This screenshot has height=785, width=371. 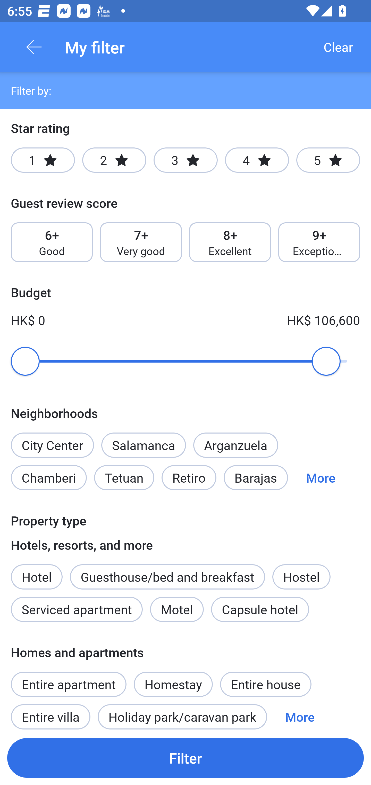 I want to click on Motel, so click(x=177, y=609).